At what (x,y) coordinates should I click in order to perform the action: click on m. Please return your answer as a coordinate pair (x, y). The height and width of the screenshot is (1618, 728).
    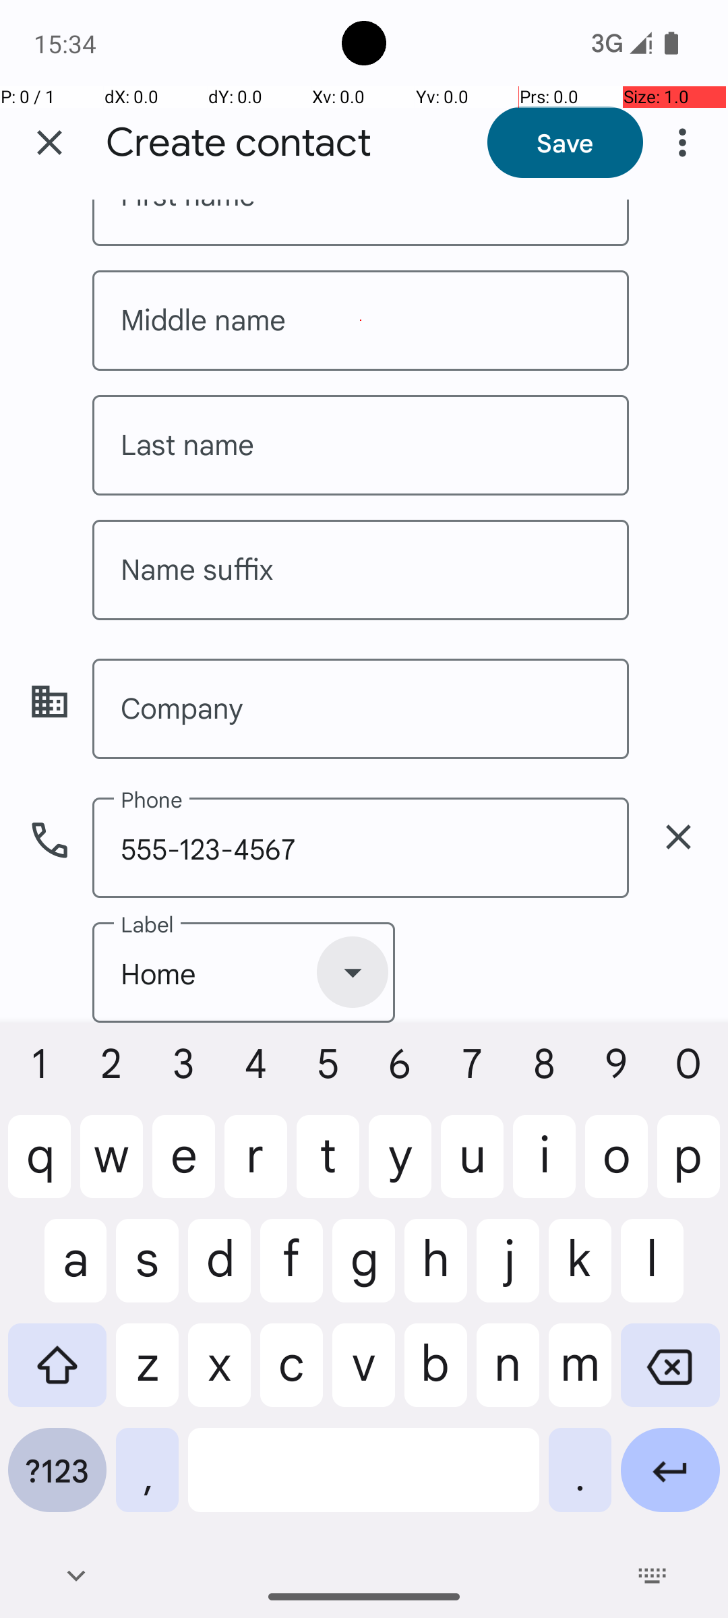
    Looking at the image, I should click on (580, 1375).